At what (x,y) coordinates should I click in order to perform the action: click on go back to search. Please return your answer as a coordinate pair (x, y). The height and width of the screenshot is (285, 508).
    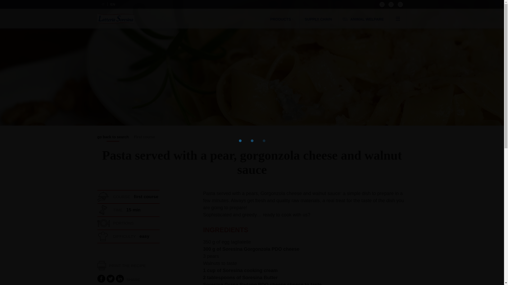
    Looking at the image, I should click on (113, 138).